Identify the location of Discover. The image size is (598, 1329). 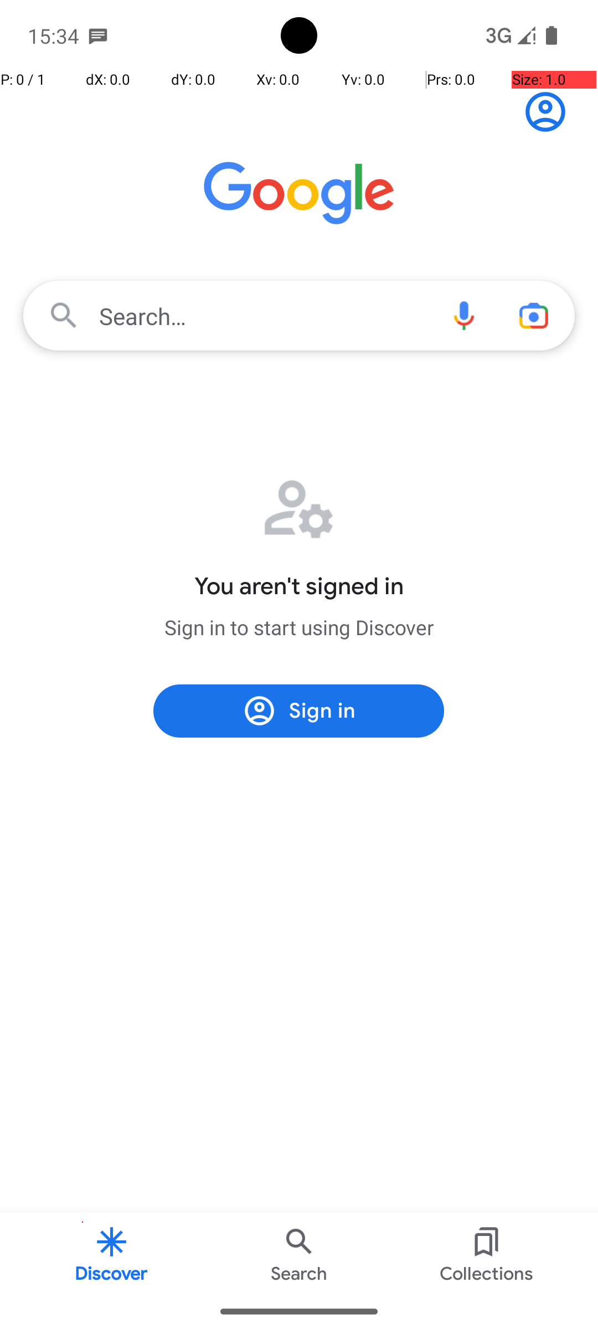
(112, 1254).